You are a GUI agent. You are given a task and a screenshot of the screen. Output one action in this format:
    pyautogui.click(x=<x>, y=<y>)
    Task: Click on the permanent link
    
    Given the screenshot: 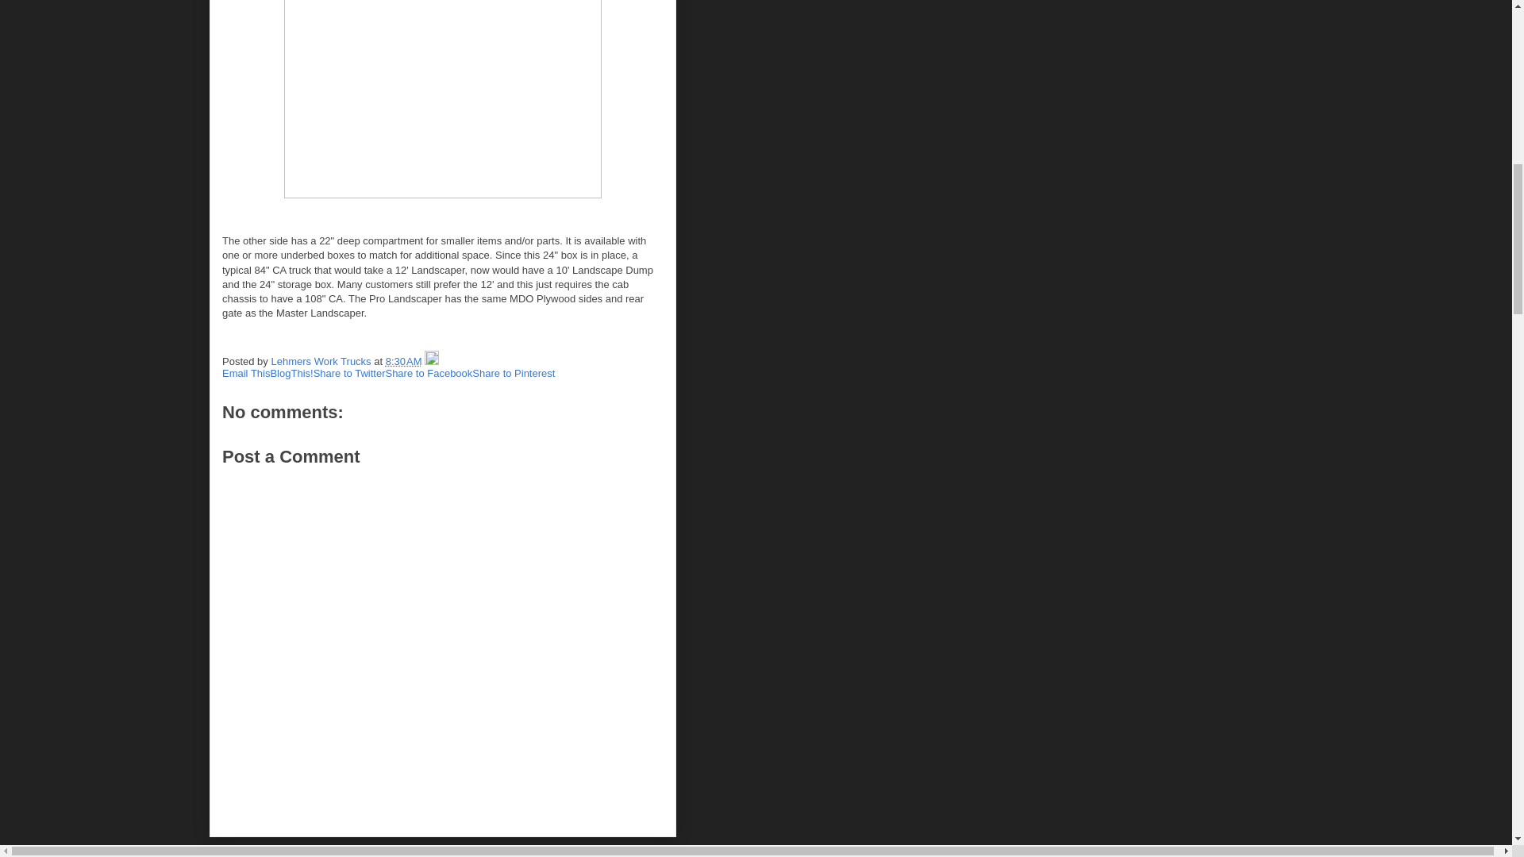 What is the action you would take?
    pyautogui.click(x=403, y=362)
    